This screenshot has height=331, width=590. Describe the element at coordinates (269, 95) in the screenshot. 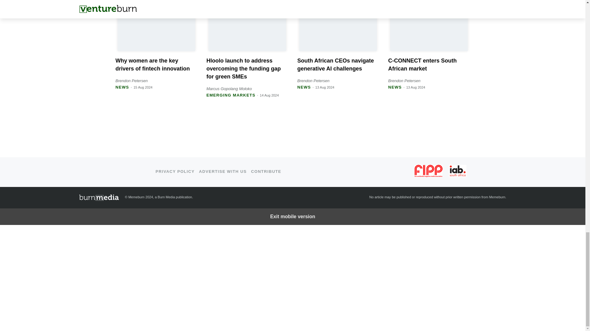

I see `14 Aug 2024` at that location.